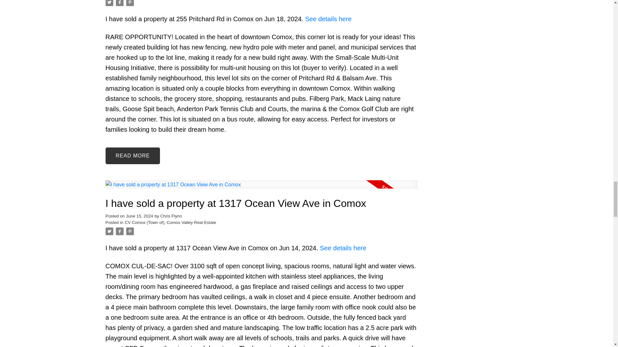  I want to click on Read full post, so click(261, 188).